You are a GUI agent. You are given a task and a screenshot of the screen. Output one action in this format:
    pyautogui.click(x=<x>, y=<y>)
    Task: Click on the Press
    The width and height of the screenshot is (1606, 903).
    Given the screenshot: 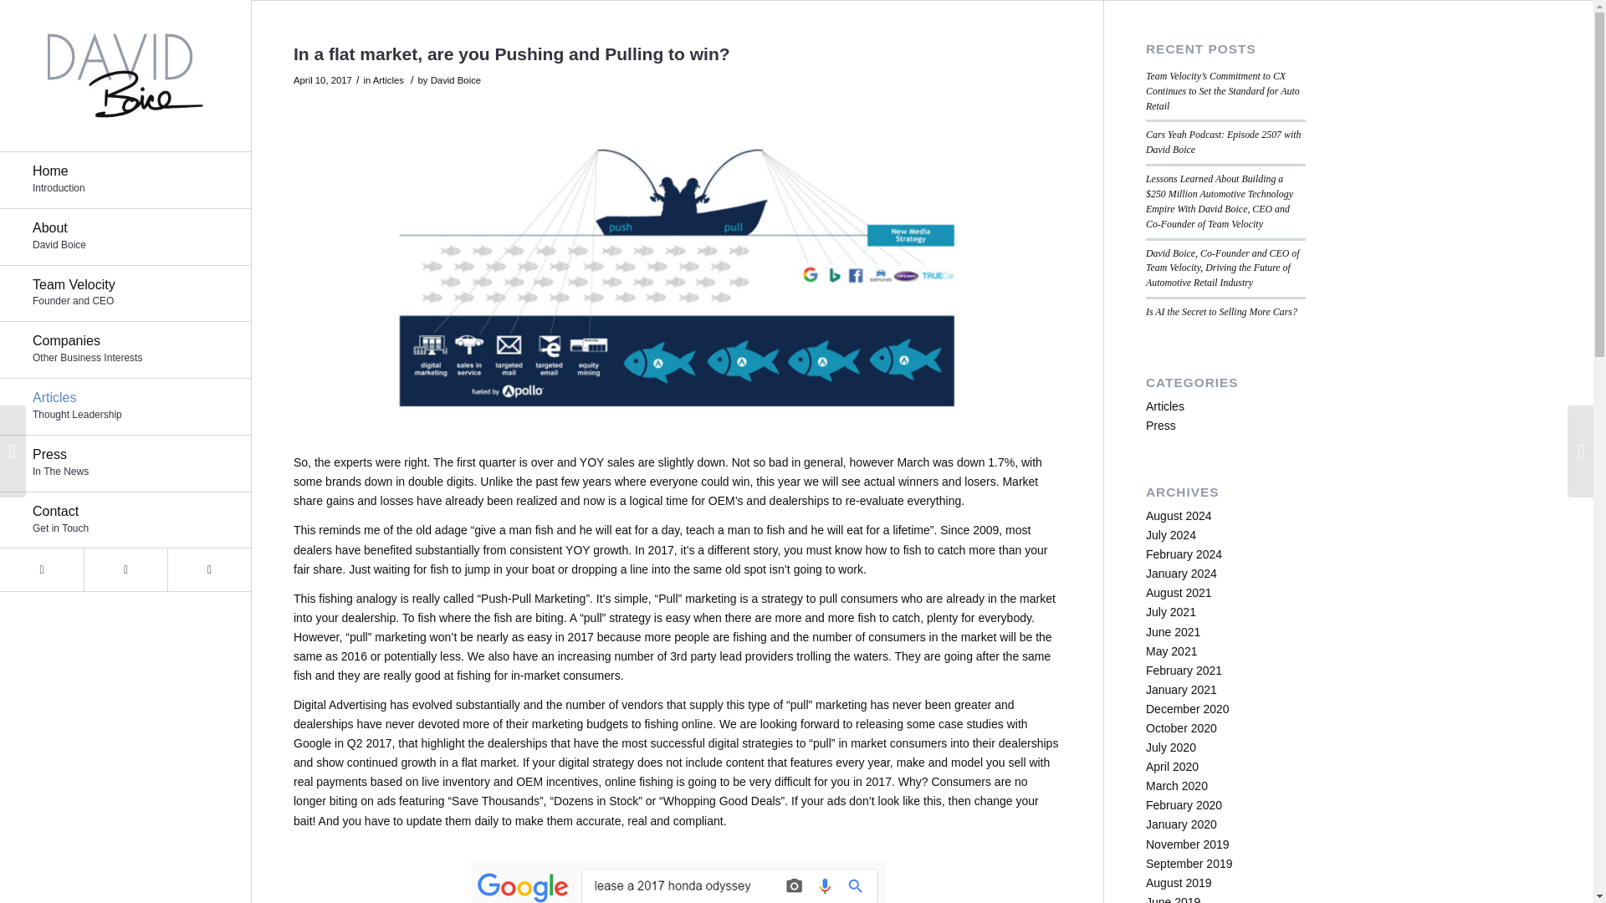 What is the action you would take?
    pyautogui.click(x=125, y=349)
    